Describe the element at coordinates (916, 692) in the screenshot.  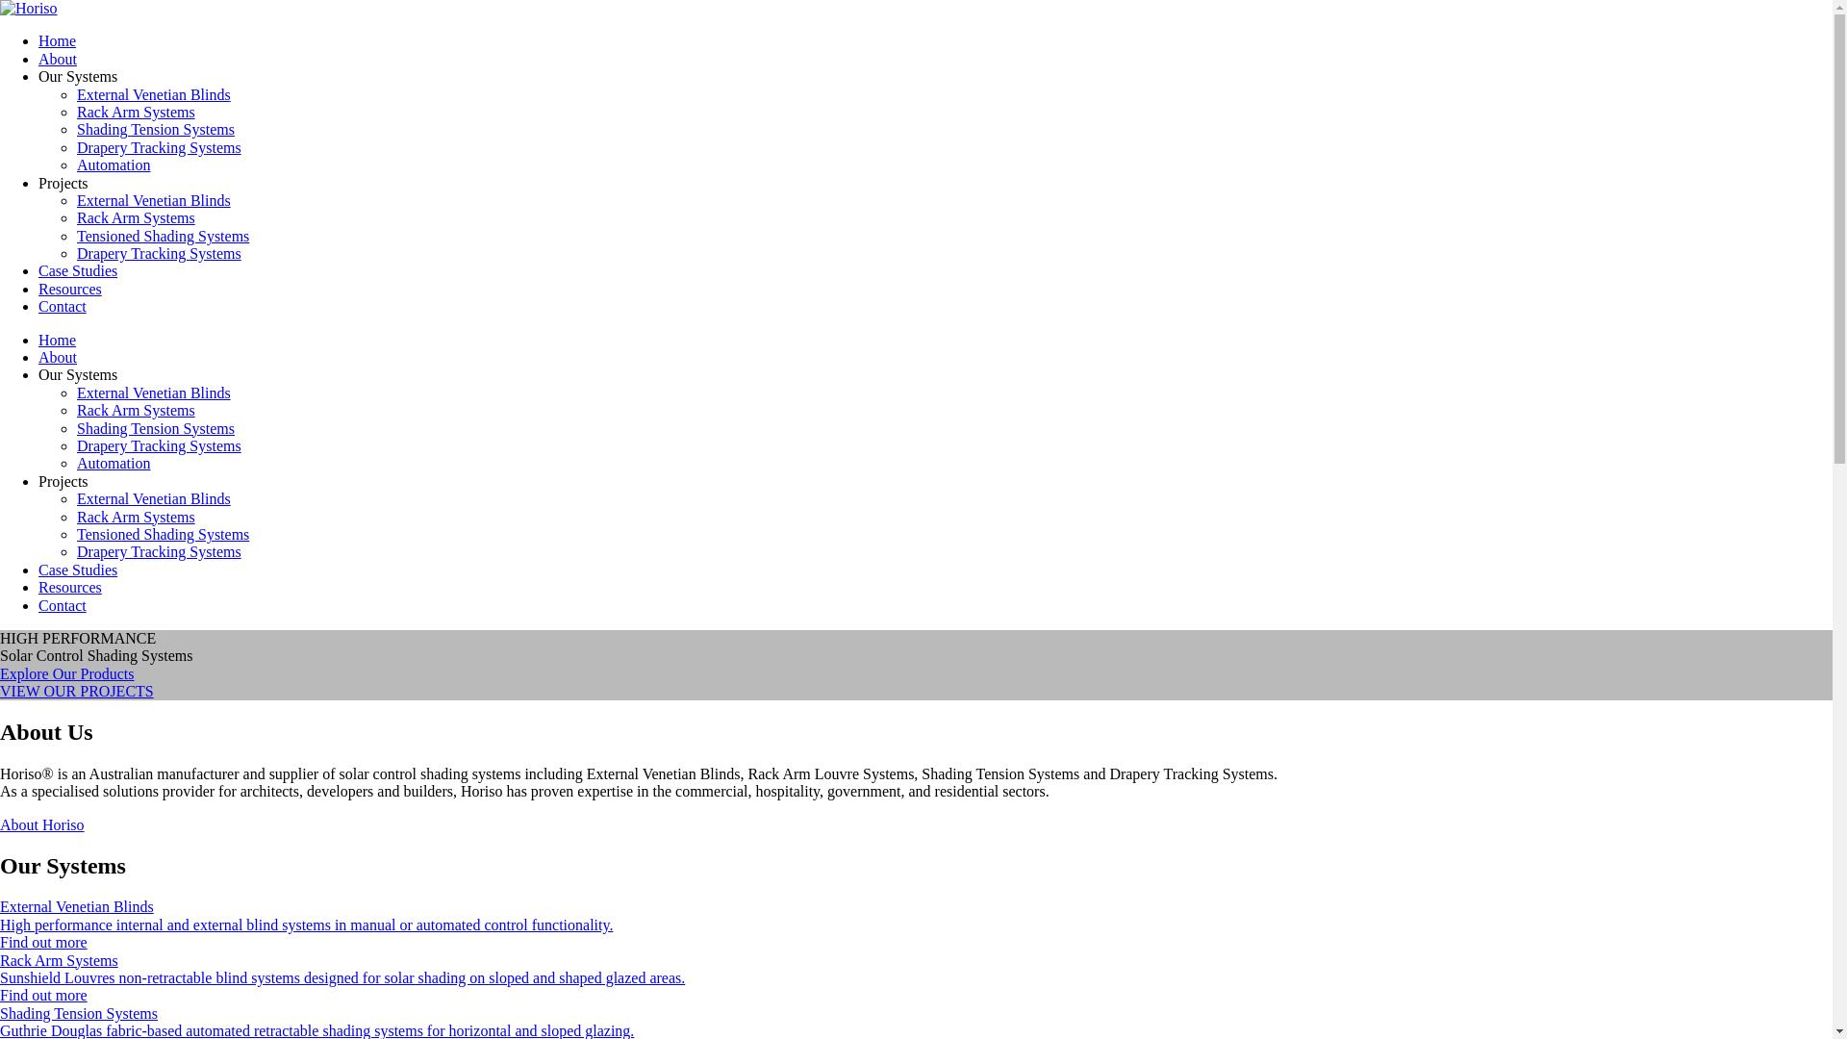
I see `VIEW OUR PROJECTS` at that location.